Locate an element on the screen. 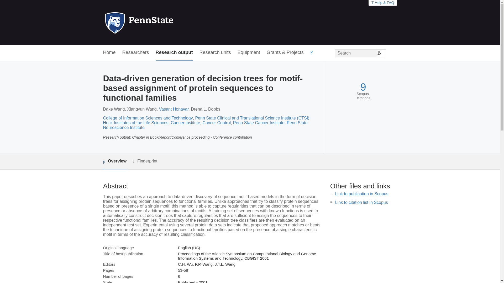 This screenshot has width=504, height=283. Research output is located at coordinates (174, 53).